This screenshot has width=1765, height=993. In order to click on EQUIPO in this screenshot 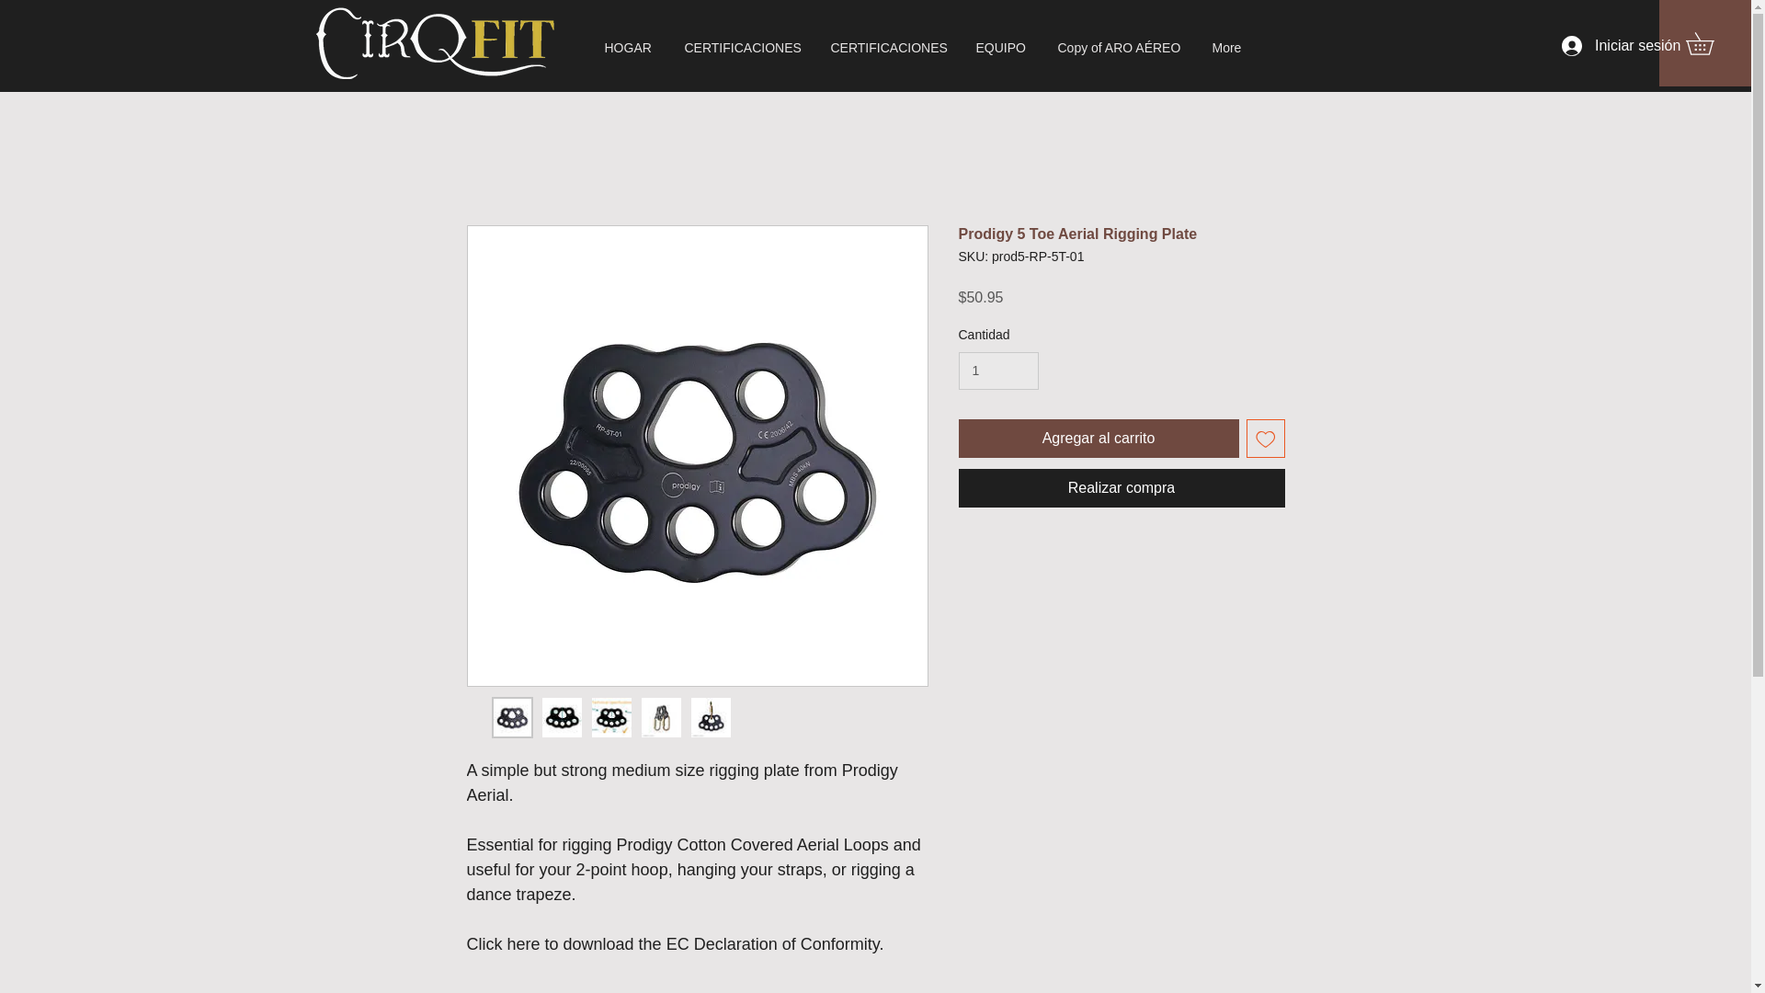, I will do `click(1002, 48)`.